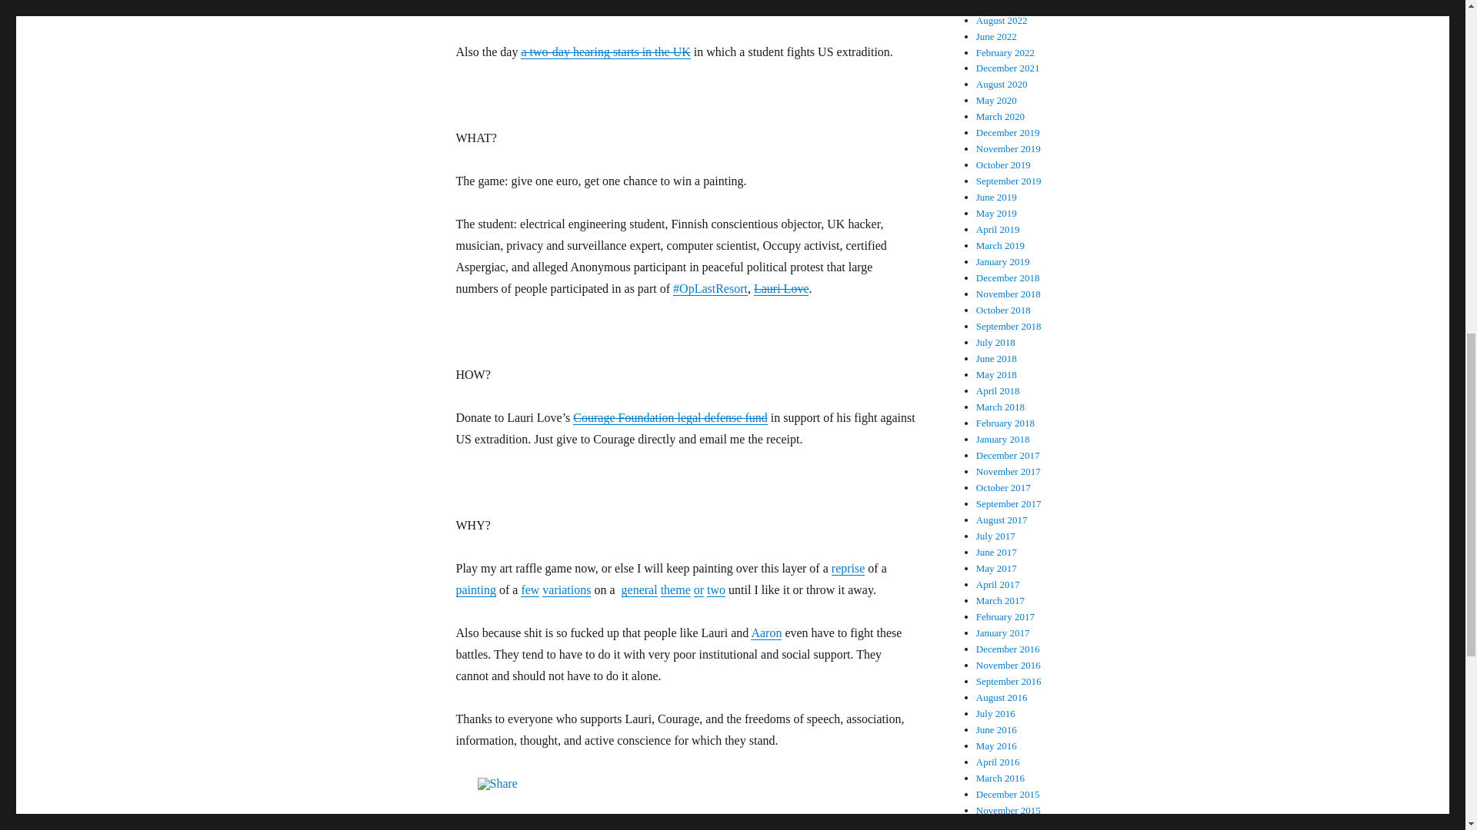 This screenshot has height=830, width=1477. What do you see at coordinates (639, 590) in the screenshot?
I see `general` at bounding box center [639, 590].